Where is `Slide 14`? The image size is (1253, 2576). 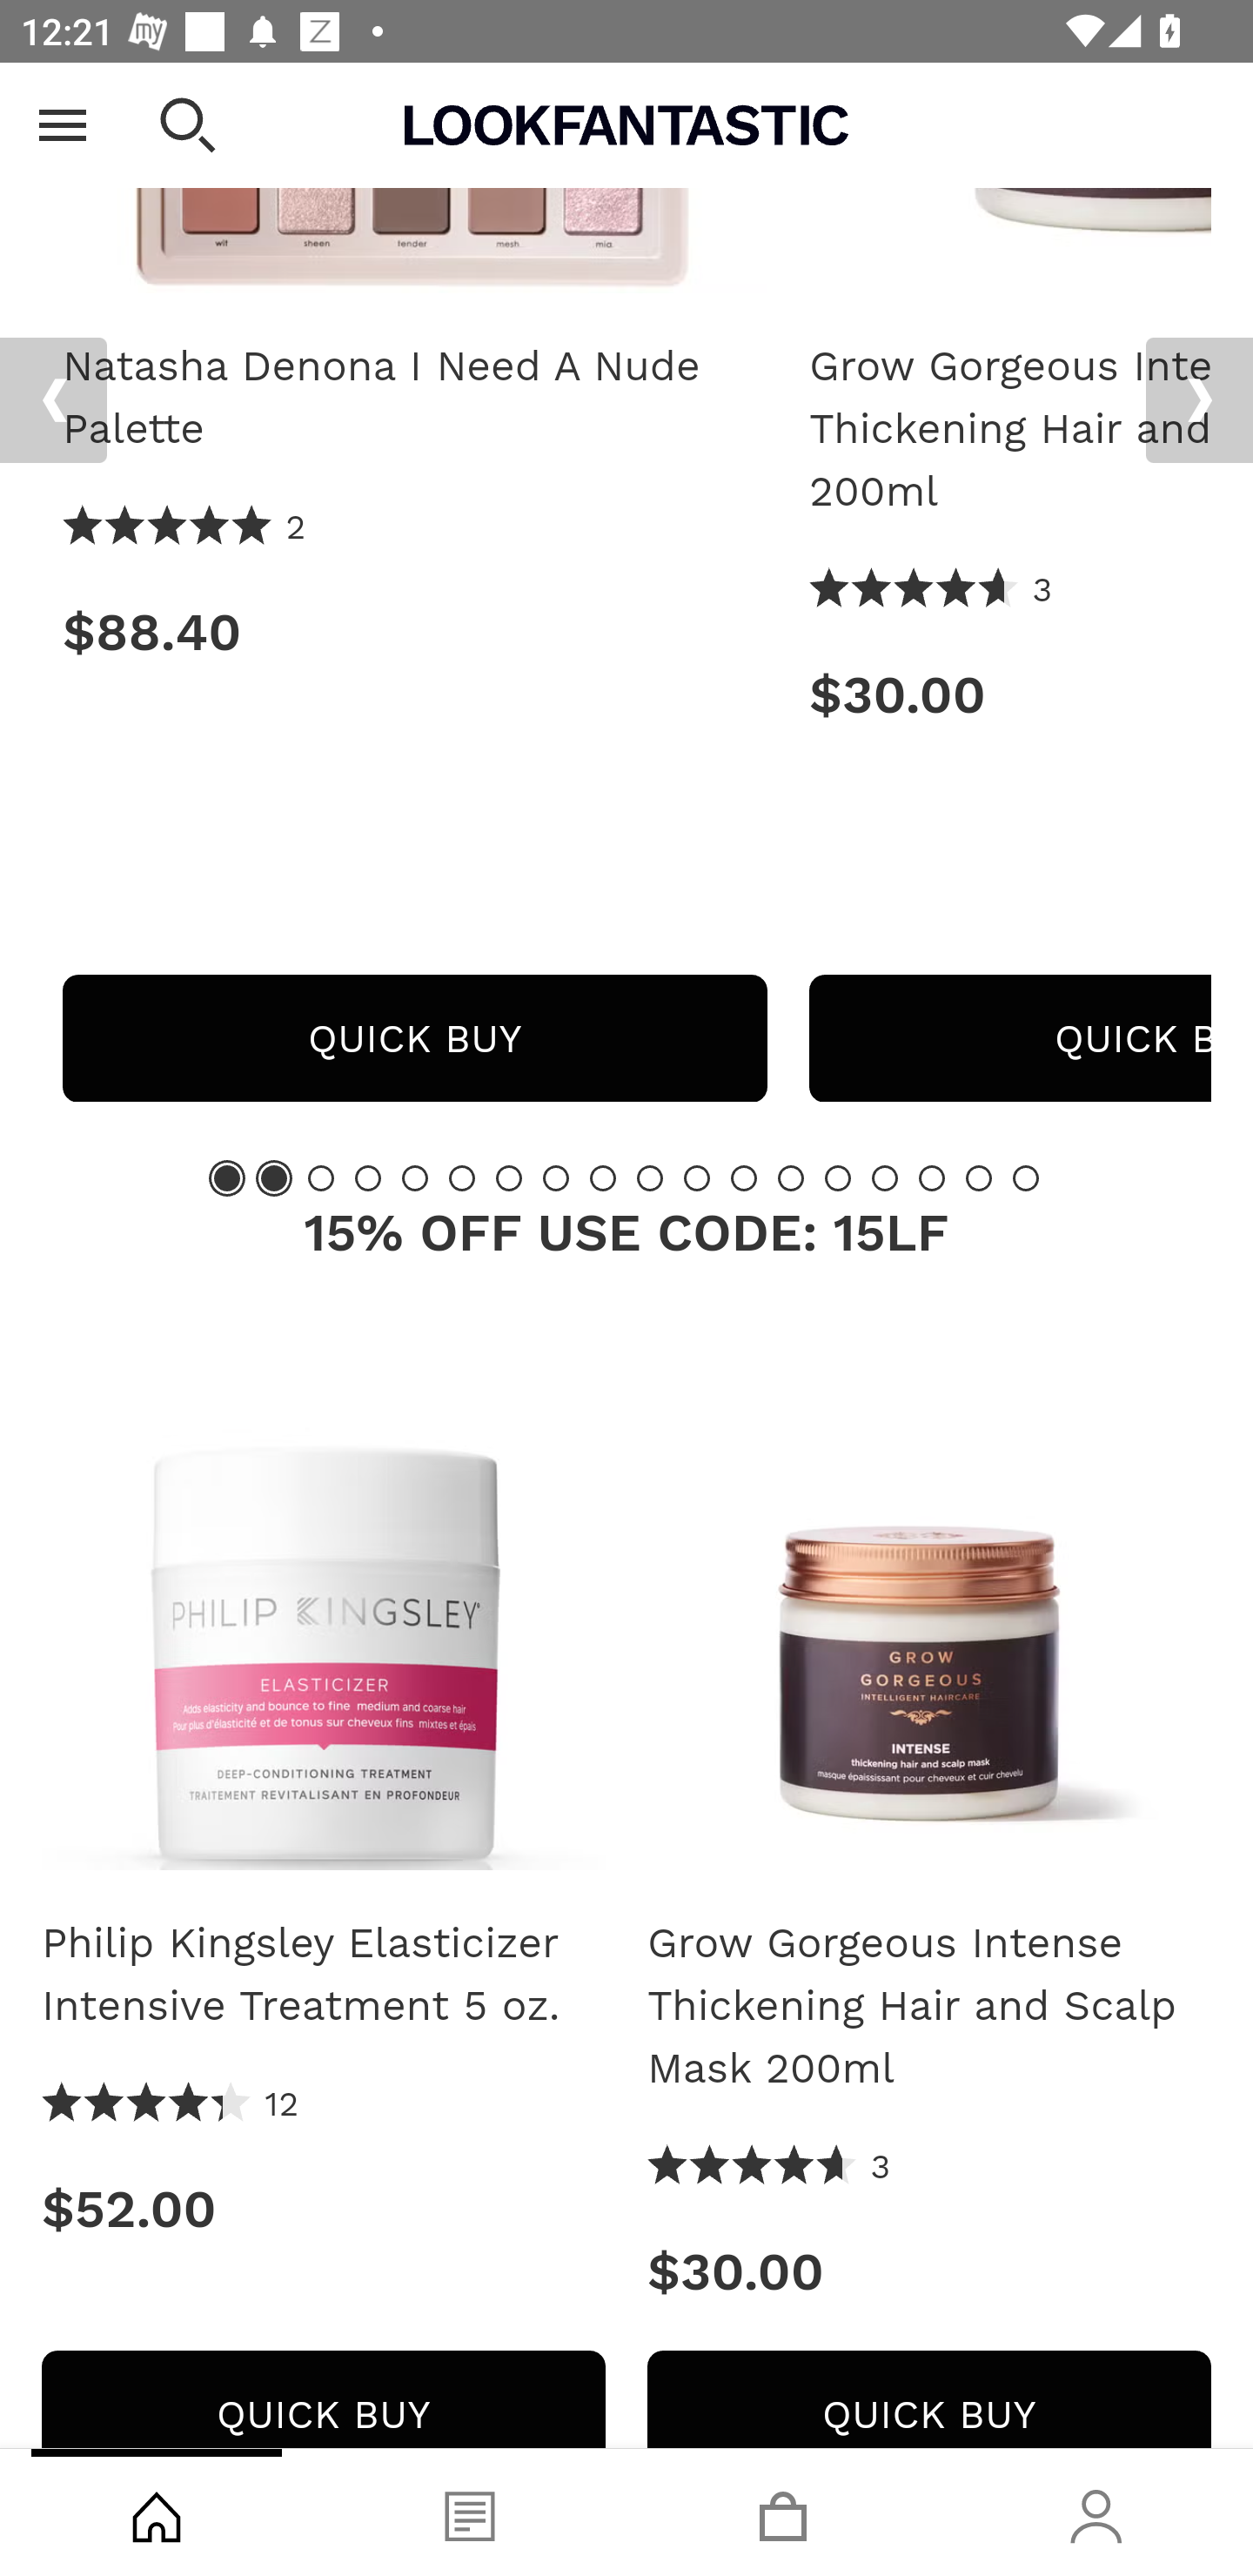
Slide 14 is located at coordinates (837, 1178).